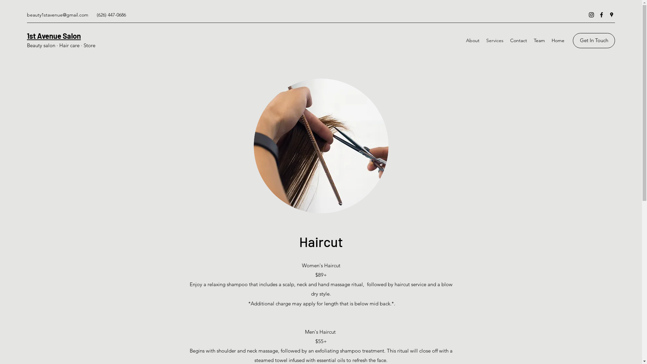 This screenshot has height=364, width=647. What do you see at coordinates (473, 40) in the screenshot?
I see `About` at bounding box center [473, 40].